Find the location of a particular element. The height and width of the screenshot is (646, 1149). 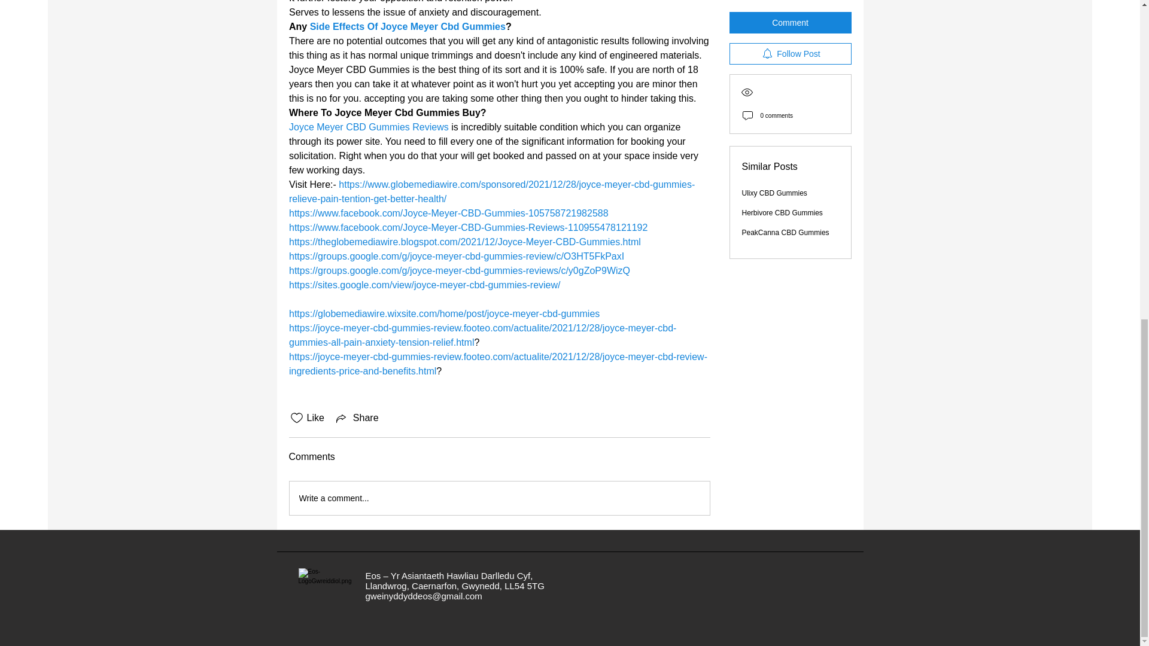

Share is located at coordinates (357, 418).